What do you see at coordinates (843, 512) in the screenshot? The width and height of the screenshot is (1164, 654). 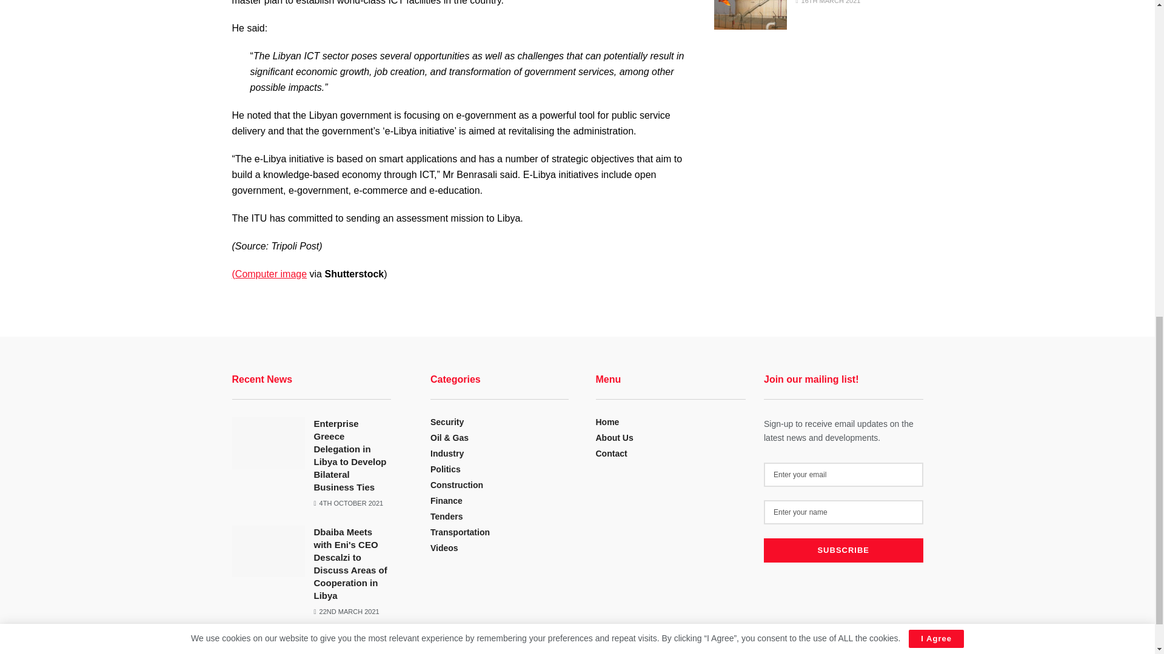 I see `Enter your name` at bounding box center [843, 512].